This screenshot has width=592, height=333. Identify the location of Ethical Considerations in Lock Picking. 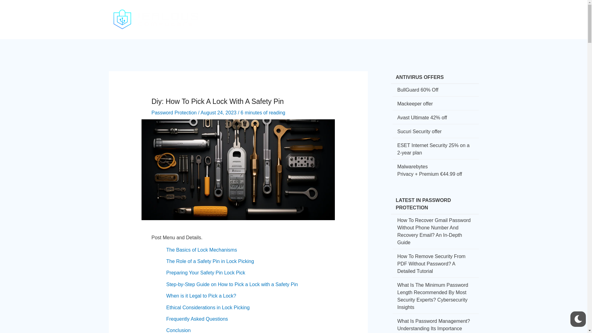
(208, 307).